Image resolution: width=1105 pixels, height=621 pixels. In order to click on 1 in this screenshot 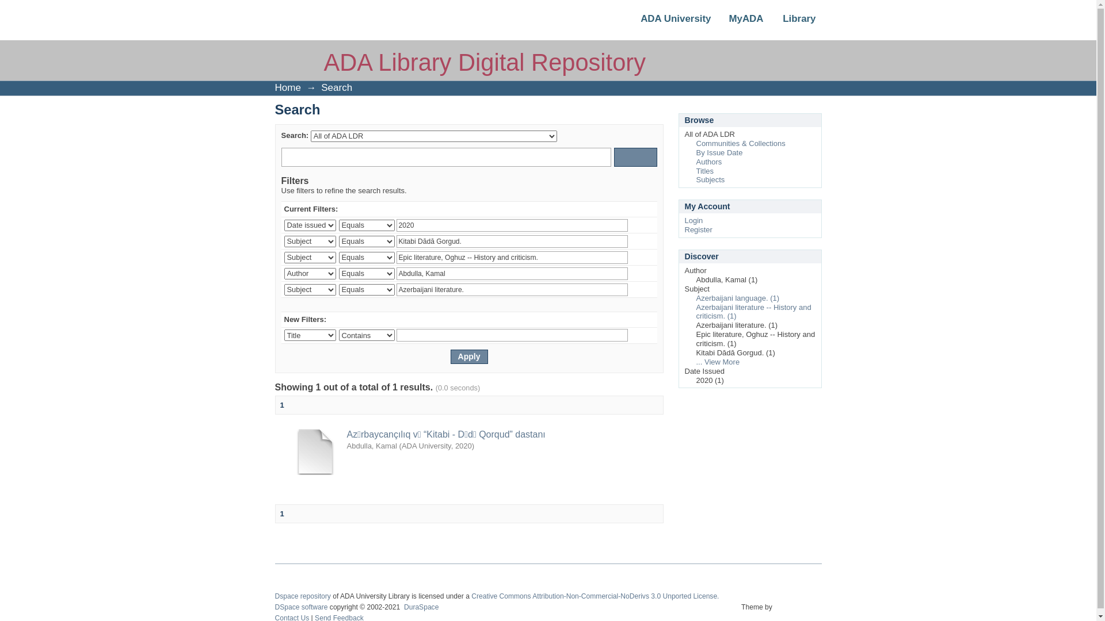, I will do `click(282, 405)`.